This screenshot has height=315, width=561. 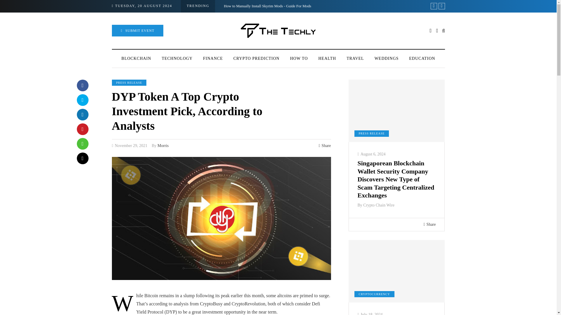 What do you see at coordinates (299, 58) in the screenshot?
I see `HOW TO` at bounding box center [299, 58].